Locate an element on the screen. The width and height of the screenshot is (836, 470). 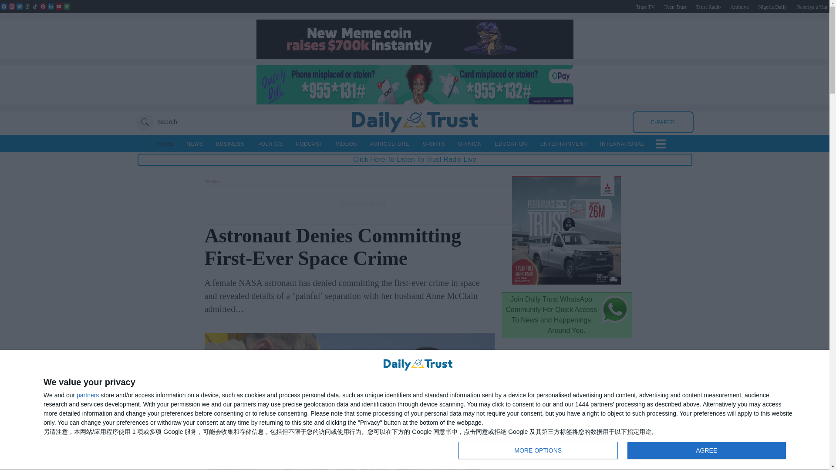
Threads is located at coordinates (27, 6).